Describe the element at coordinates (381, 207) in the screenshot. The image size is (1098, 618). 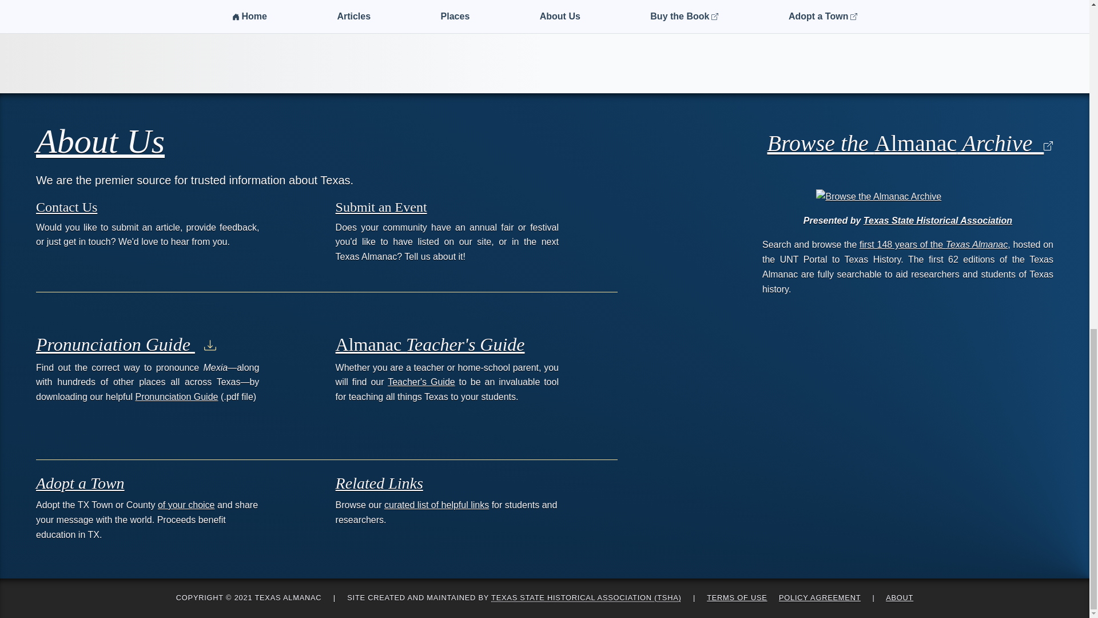
I see `Submit an Event` at that location.